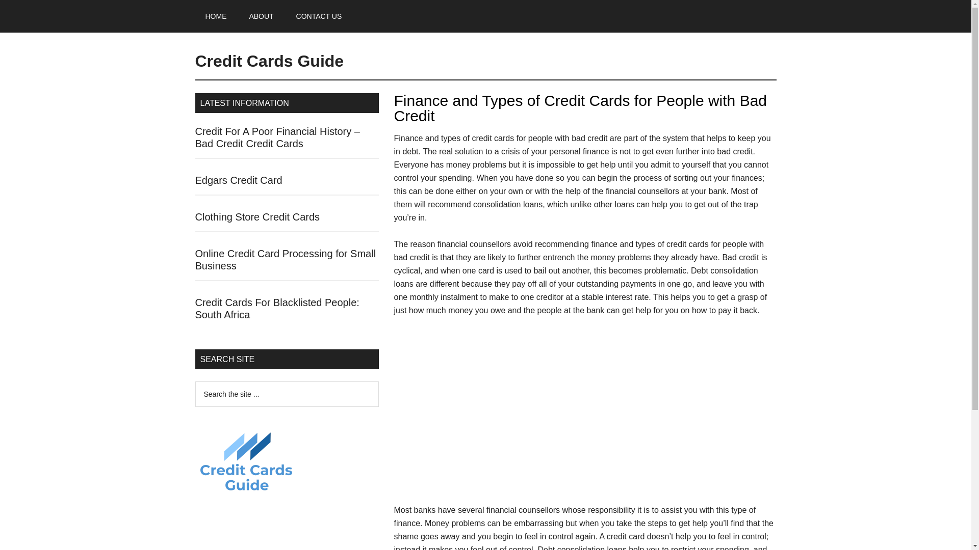 The height and width of the screenshot is (550, 979). Describe the element at coordinates (286, 260) in the screenshot. I see `Online Credit Card Processing for Small Business` at that location.